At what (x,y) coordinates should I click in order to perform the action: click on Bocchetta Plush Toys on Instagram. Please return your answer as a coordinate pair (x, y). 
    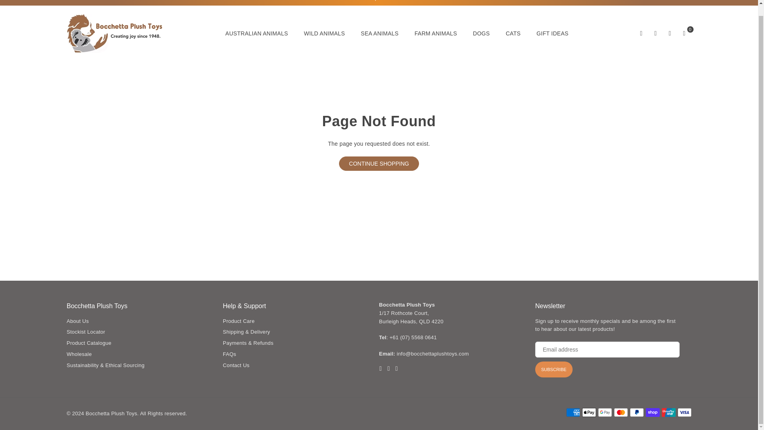
    Looking at the image, I should click on (396, 368).